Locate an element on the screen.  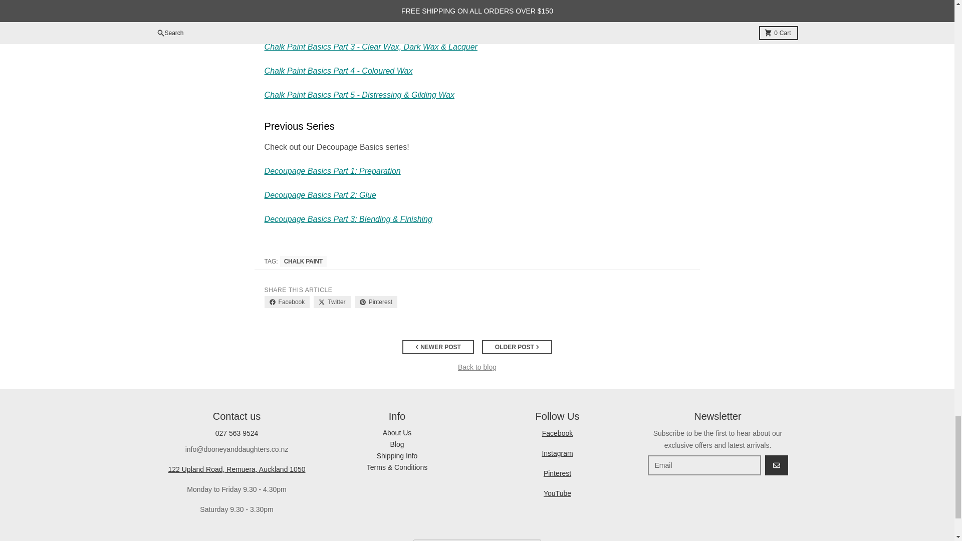
Decoupage Basics Part 2: Glue is located at coordinates (320, 195).